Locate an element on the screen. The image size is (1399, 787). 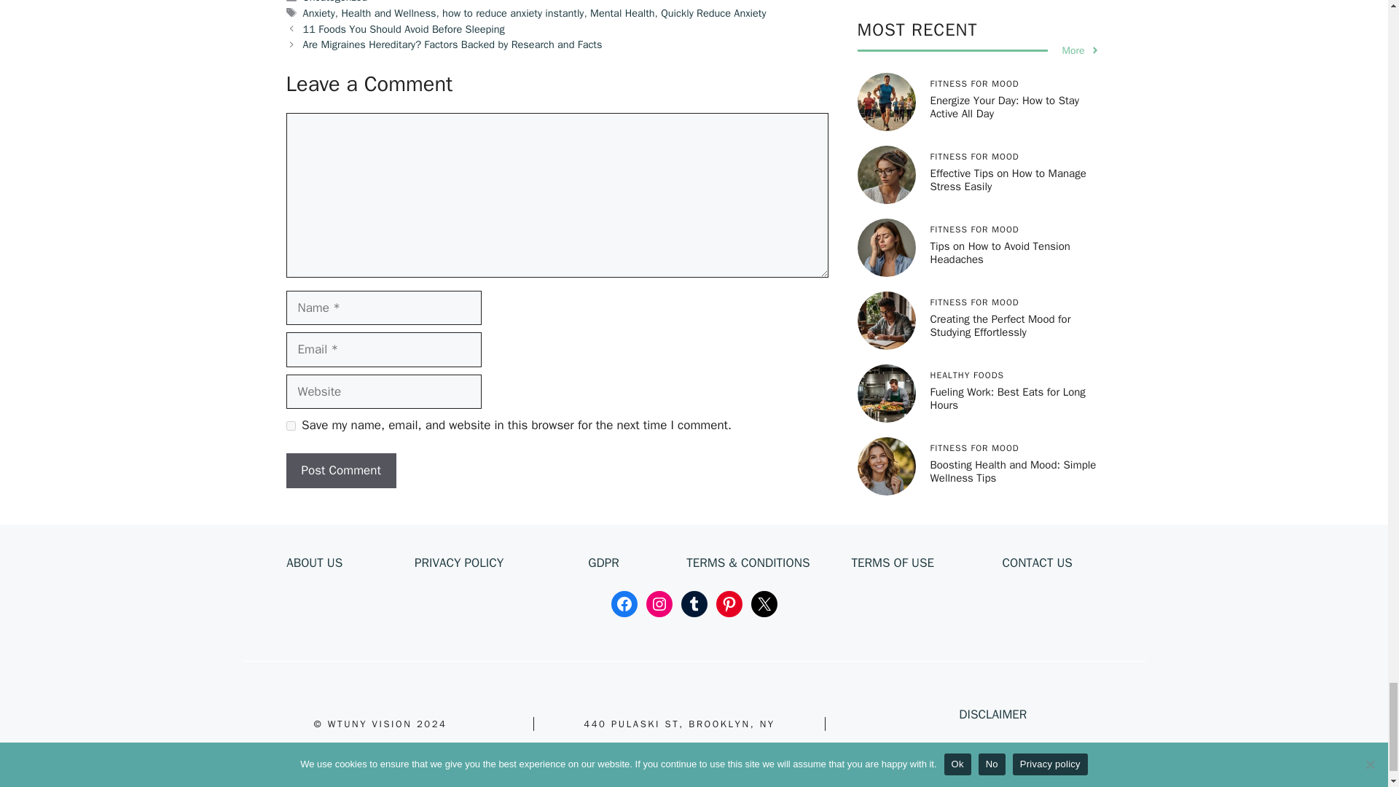
Quickly Reduce Anxiety is located at coordinates (713, 13).